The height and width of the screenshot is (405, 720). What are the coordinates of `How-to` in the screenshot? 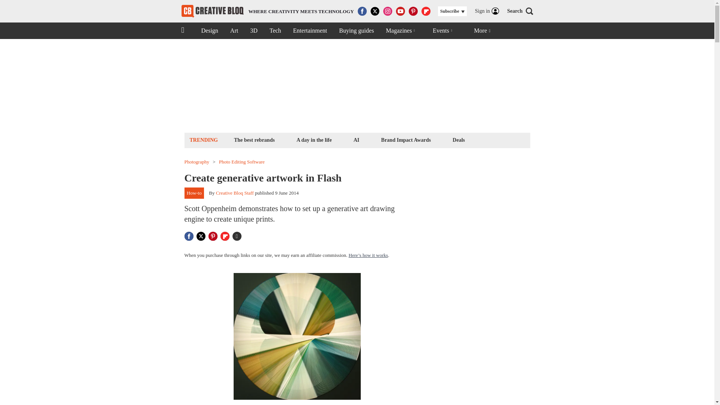 It's located at (314, 139).